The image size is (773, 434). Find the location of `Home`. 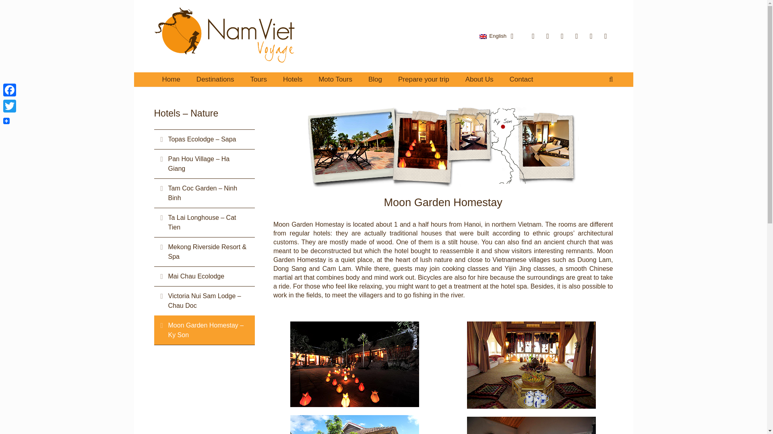

Home is located at coordinates (171, 80).